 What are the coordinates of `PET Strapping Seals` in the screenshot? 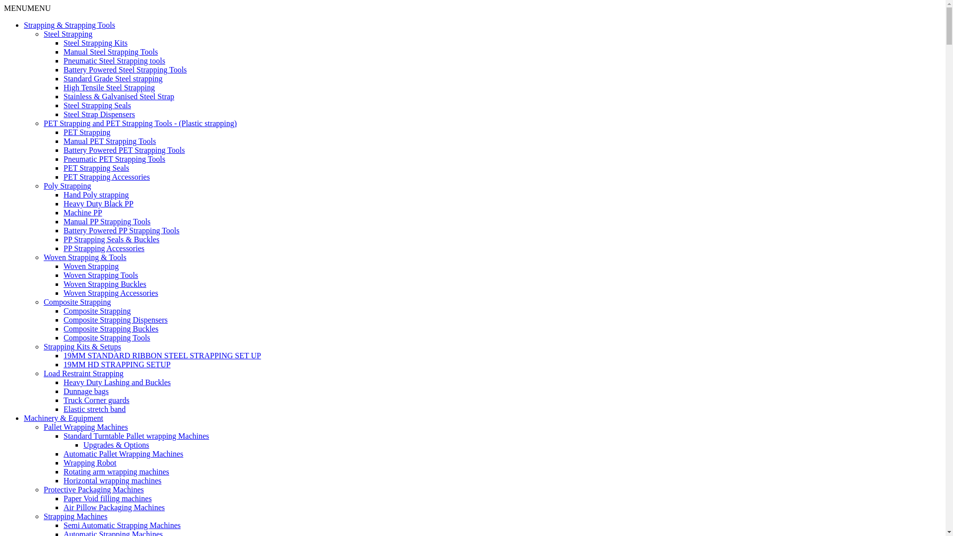 It's located at (96, 168).